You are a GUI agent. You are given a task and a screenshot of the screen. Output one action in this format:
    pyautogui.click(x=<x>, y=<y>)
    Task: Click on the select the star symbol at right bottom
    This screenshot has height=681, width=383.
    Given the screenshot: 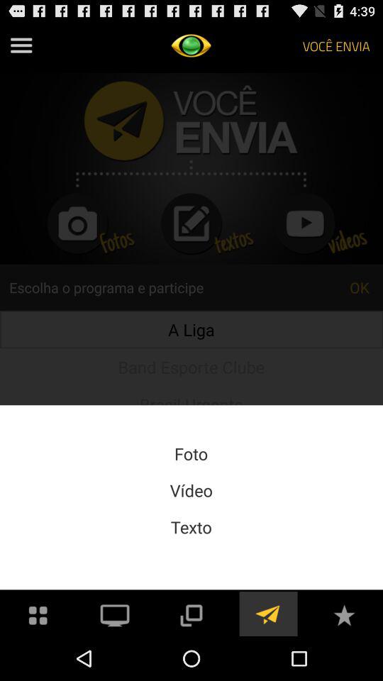 What is the action you would take?
    pyautogui.click(x=345, y=614)
    